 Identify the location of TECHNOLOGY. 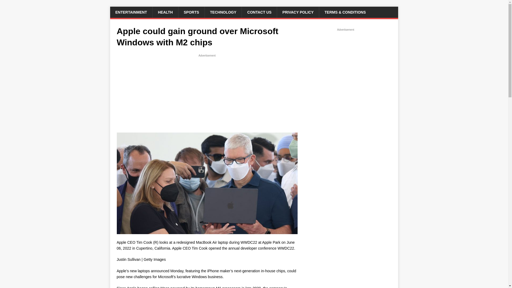
(223, 12).